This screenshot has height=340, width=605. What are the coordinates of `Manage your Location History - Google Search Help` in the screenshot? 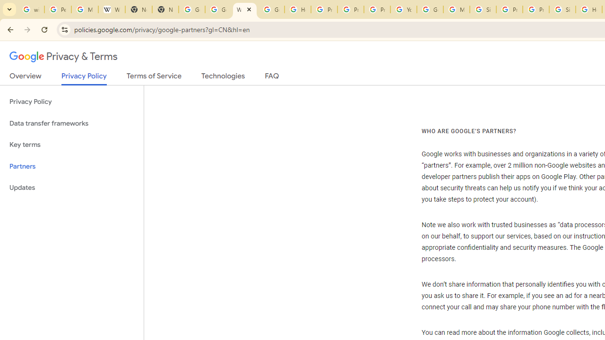 It's located at (85, 9).